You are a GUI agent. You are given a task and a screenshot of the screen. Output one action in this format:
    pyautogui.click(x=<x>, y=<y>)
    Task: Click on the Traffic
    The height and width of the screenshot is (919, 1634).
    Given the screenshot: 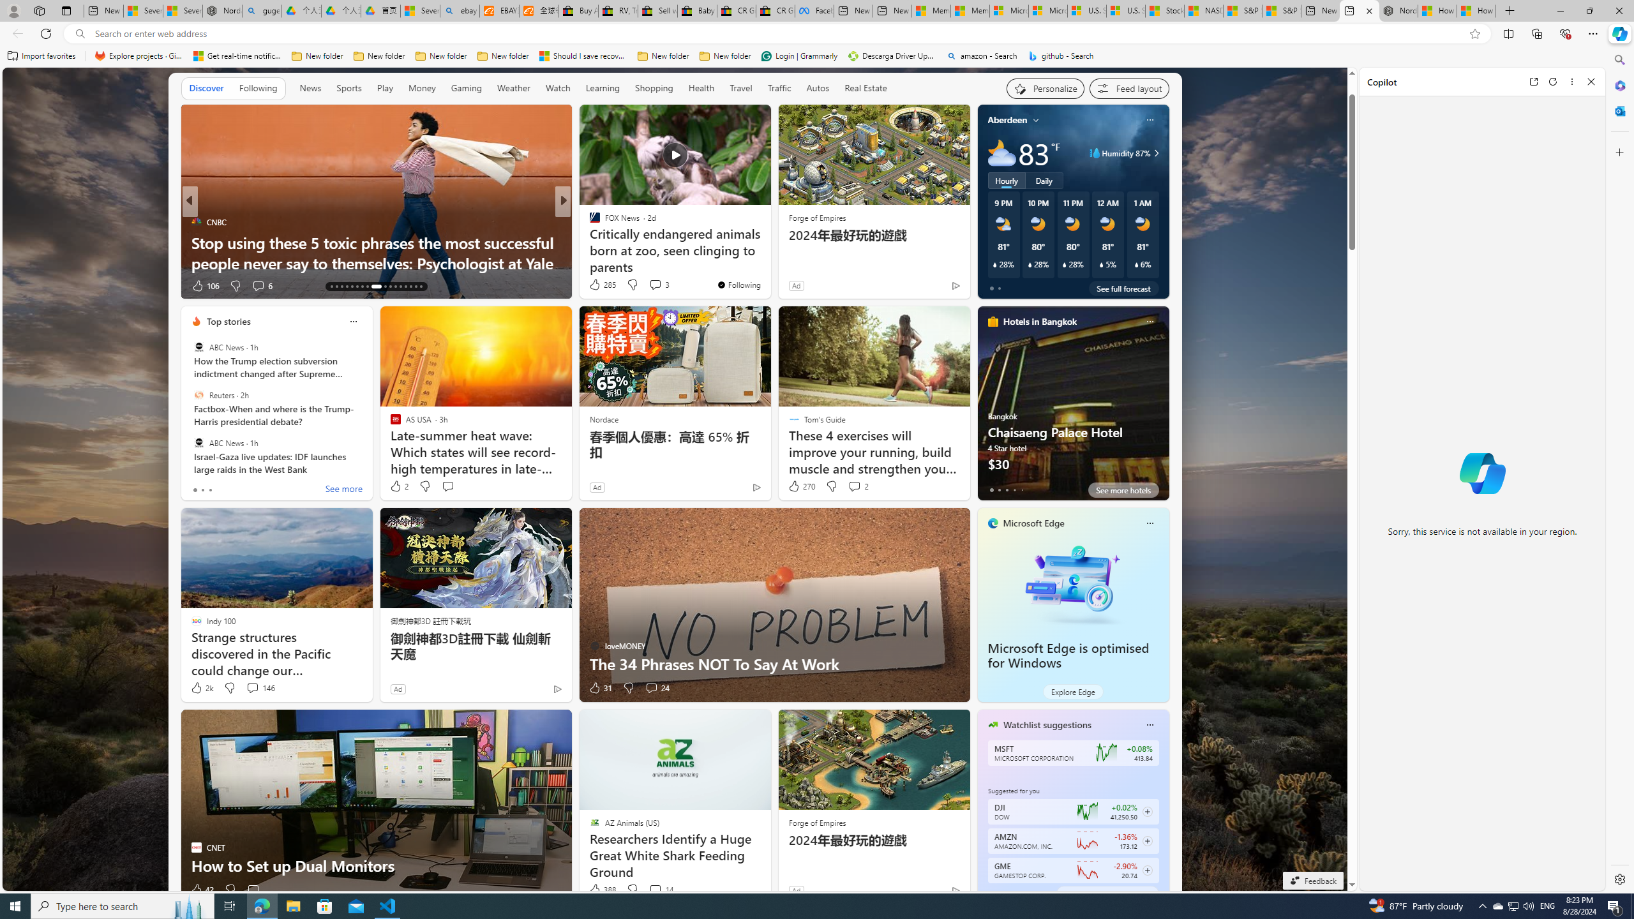 What is the action you would take?
    pyautogui.click(x=779, y=89)
    